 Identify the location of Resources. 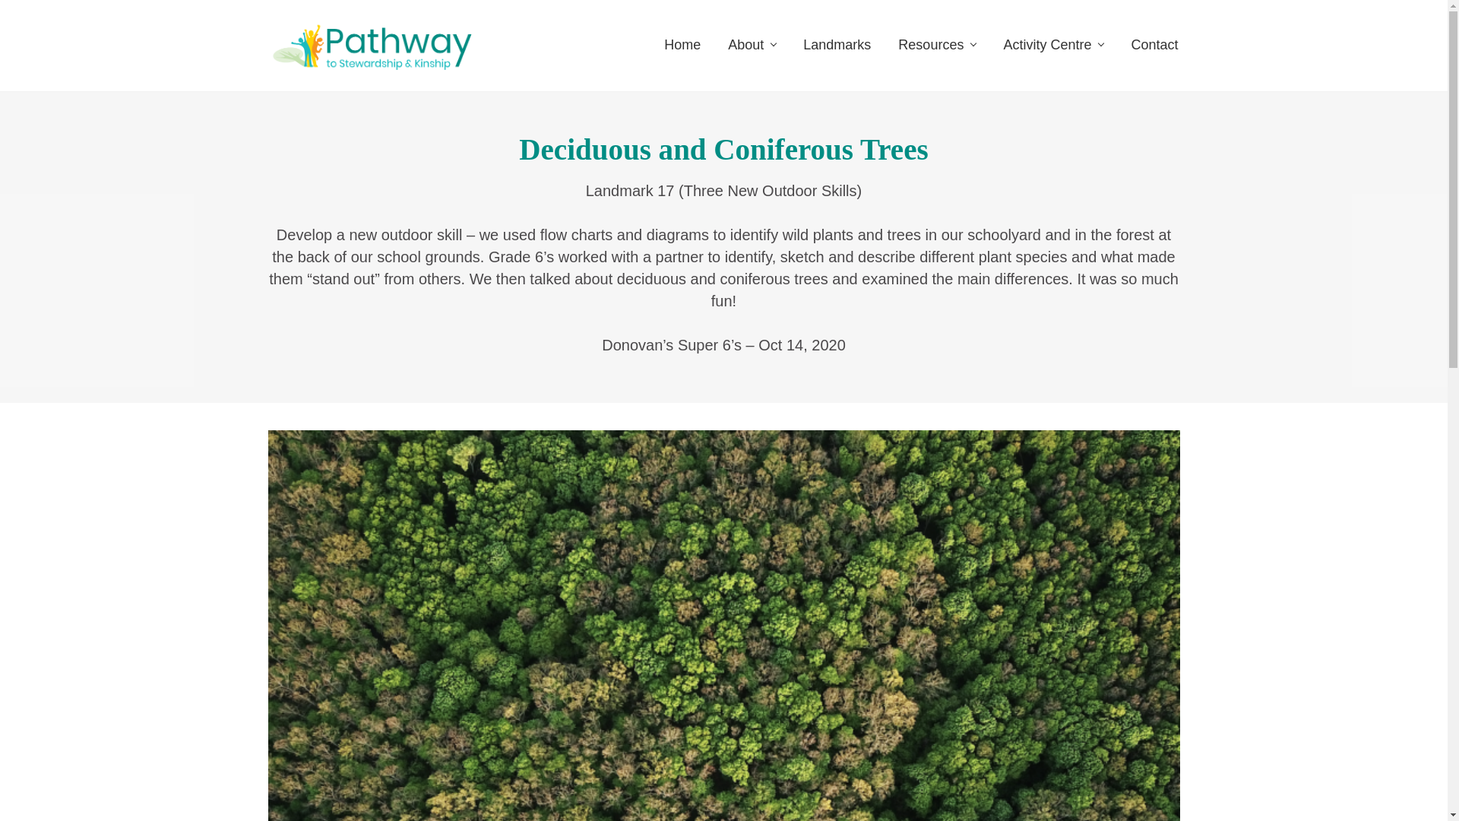
(936, 44).